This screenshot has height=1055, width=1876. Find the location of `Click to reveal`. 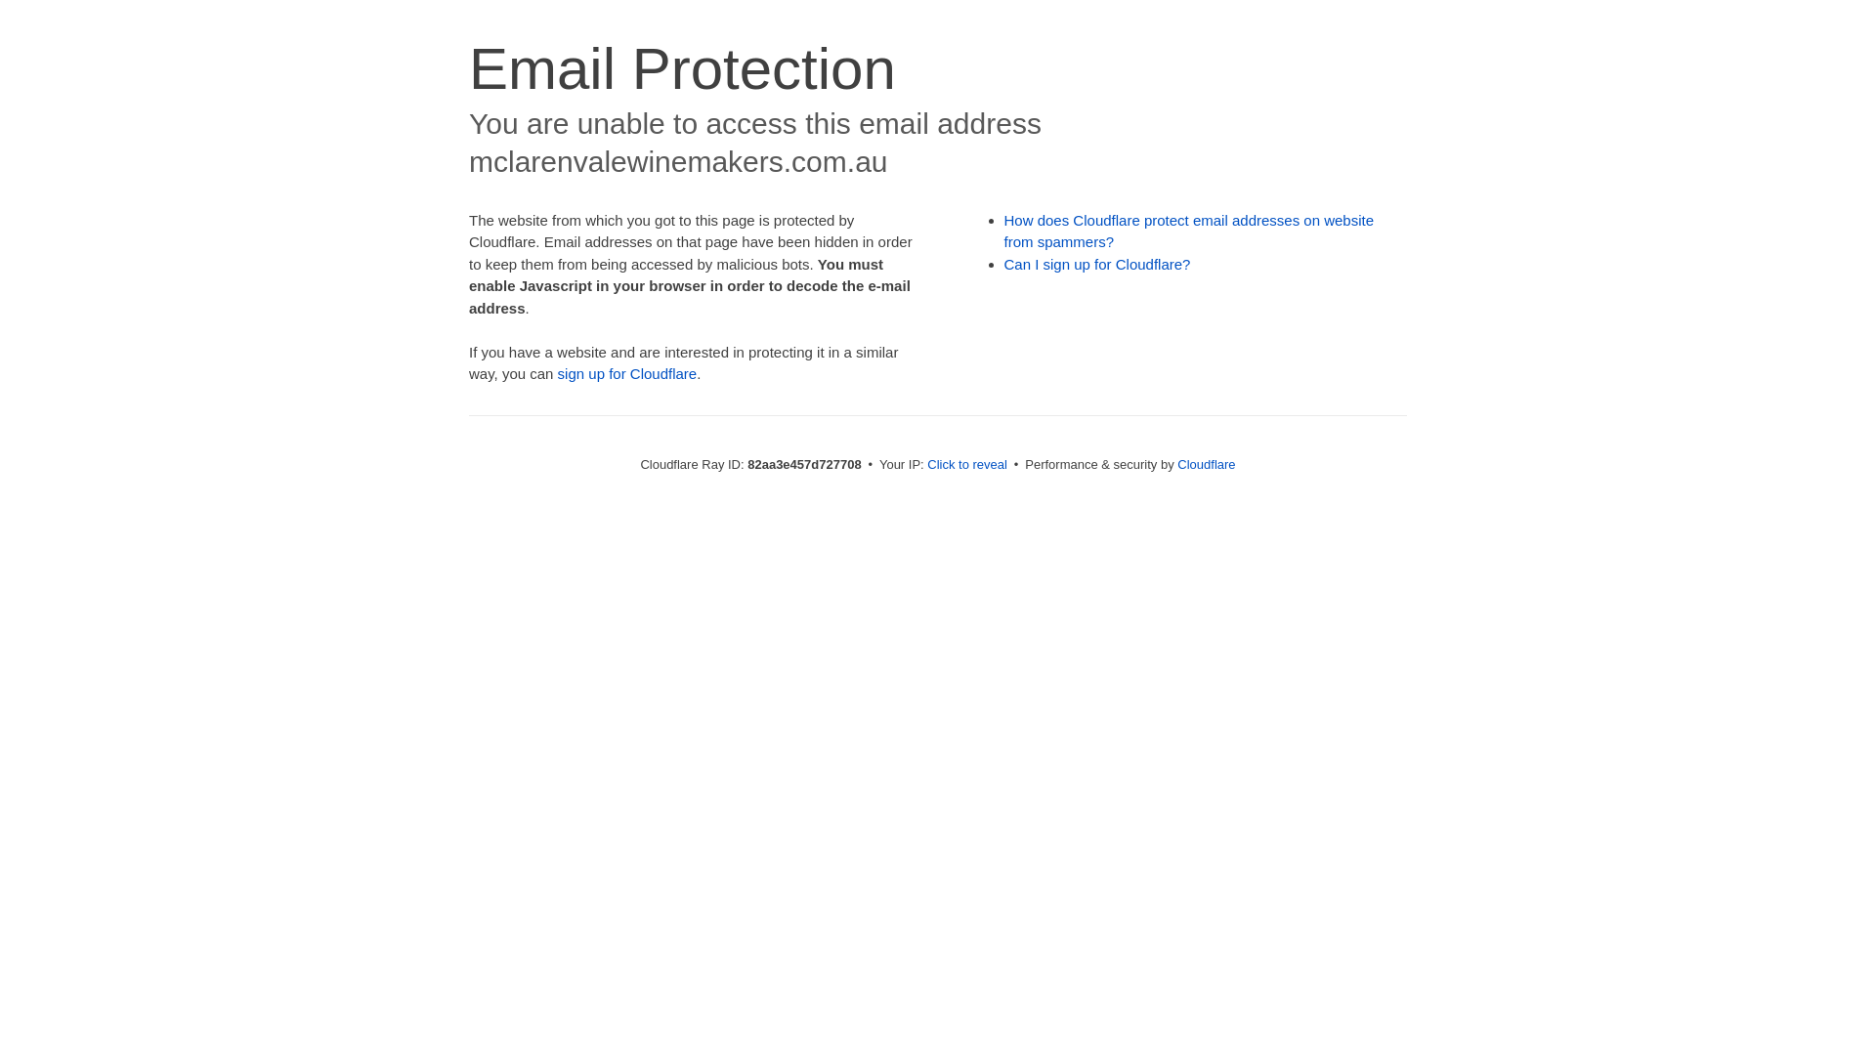

Click to reveal is located at coordinates (967, 465).